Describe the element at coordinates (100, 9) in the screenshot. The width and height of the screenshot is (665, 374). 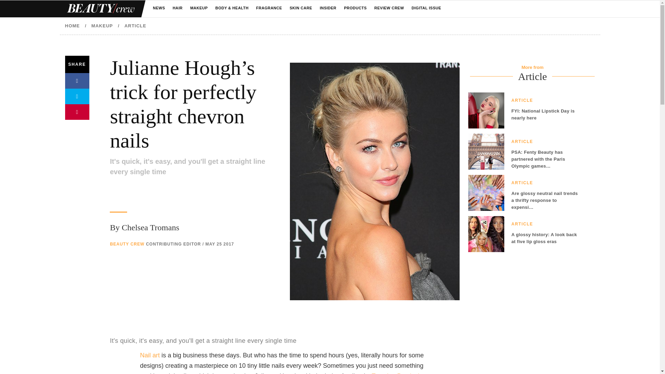
I see `Home` at that location.